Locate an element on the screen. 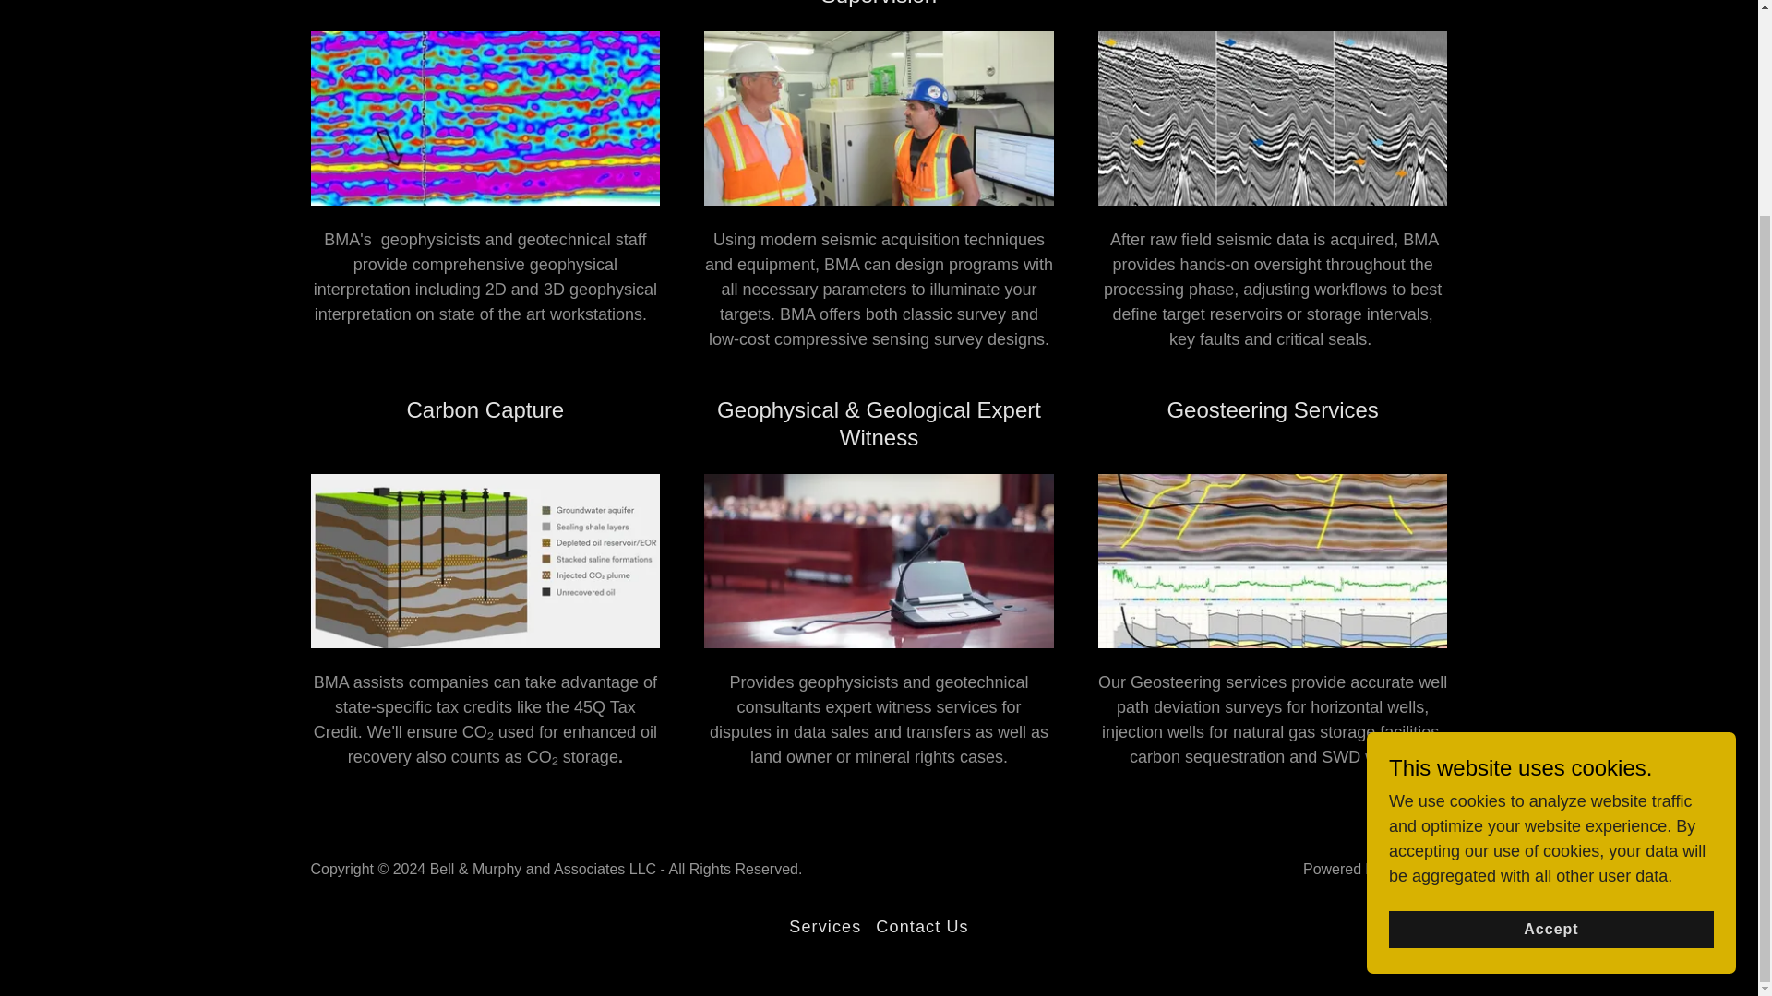 This screenshot has width=1772, height=996. Services is located at coordinates (824, 927).